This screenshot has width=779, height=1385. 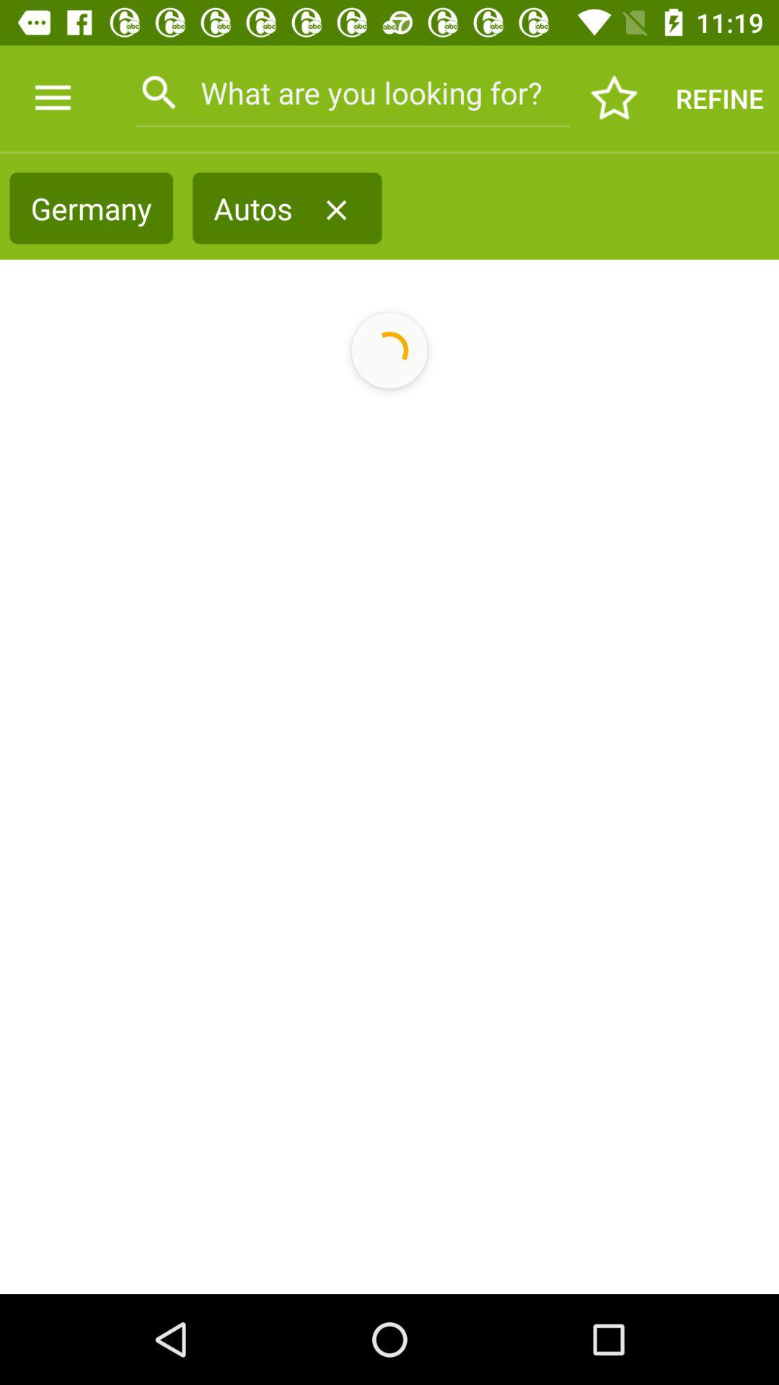 I want to click on press refine icon, so click(x=720, y=98).